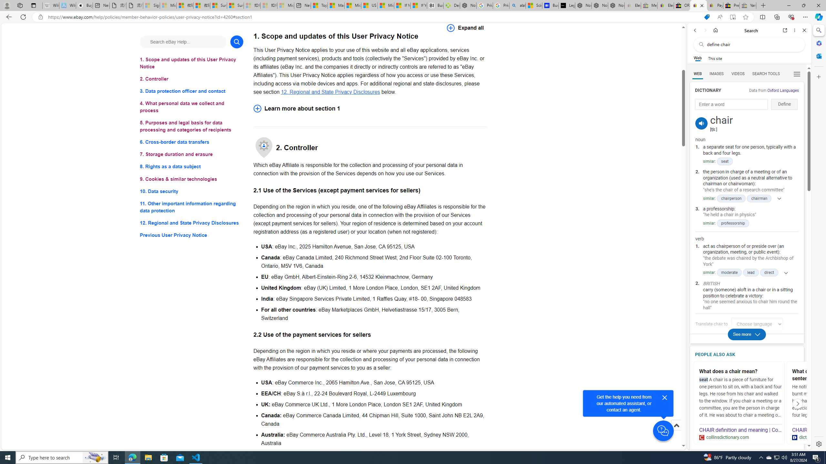  What do you see at coordinates (192, 191) in the screenshot?
I see `10. Data security` at bounding box center [192, 191].